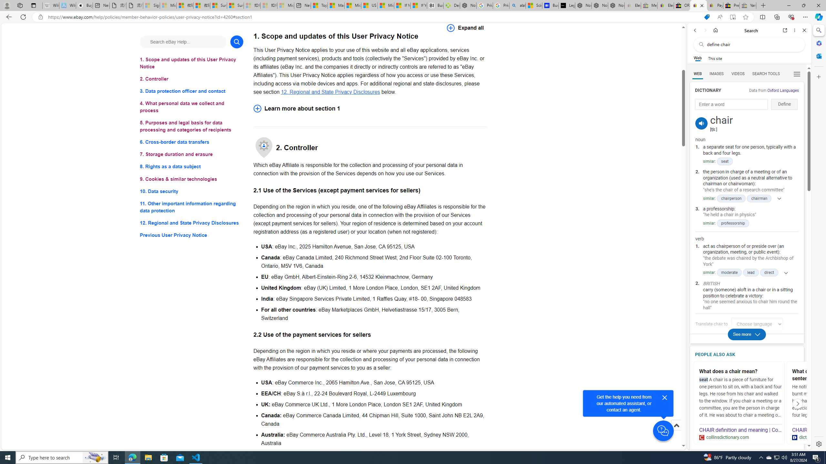  What do you see at coordinates (192, 191) in the screenshot?
I see `10. Data security` at bounding box center [192, 191].